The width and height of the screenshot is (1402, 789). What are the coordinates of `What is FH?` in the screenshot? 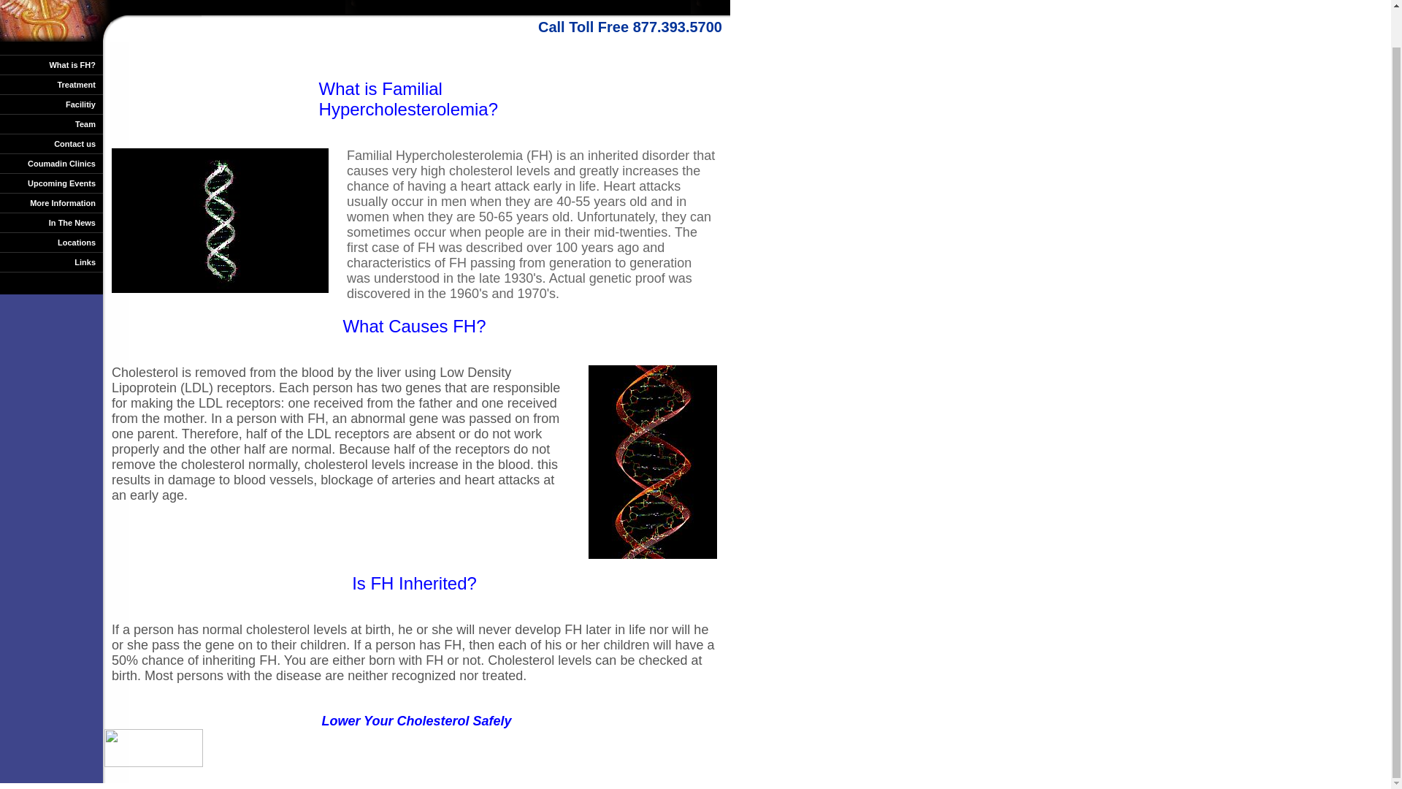 It's located at (51, 64).